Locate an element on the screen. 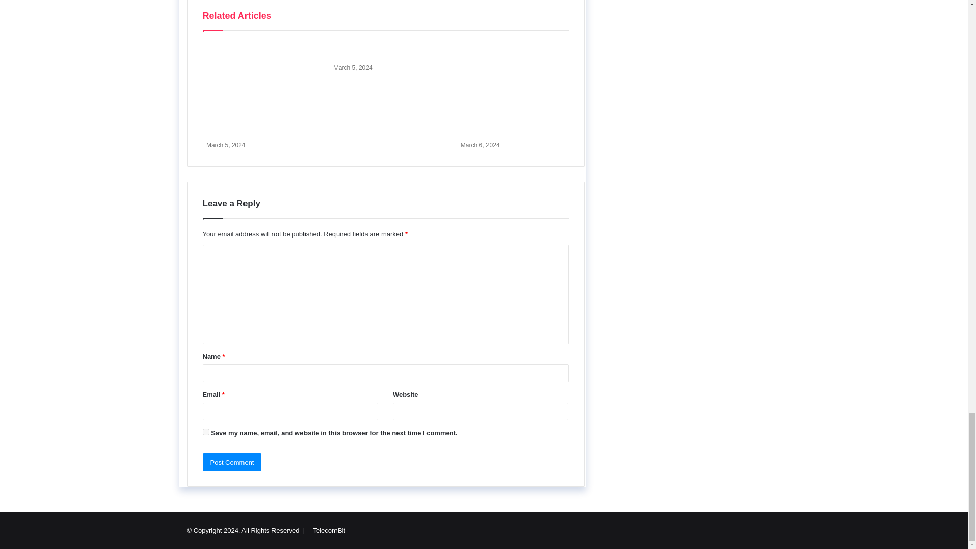  yes is located at coordinates (205, 432).